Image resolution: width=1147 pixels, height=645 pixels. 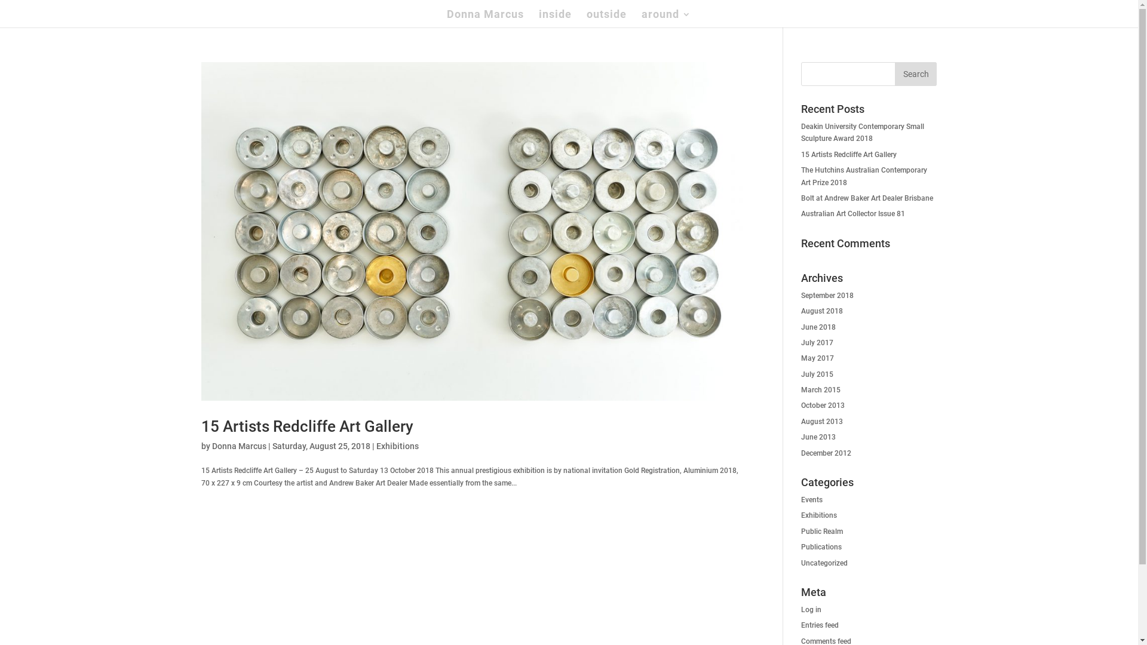 What do you see at coordinates (827, 296) in the screenshot?
I see `September 2018` at bounding box center [827, 296].